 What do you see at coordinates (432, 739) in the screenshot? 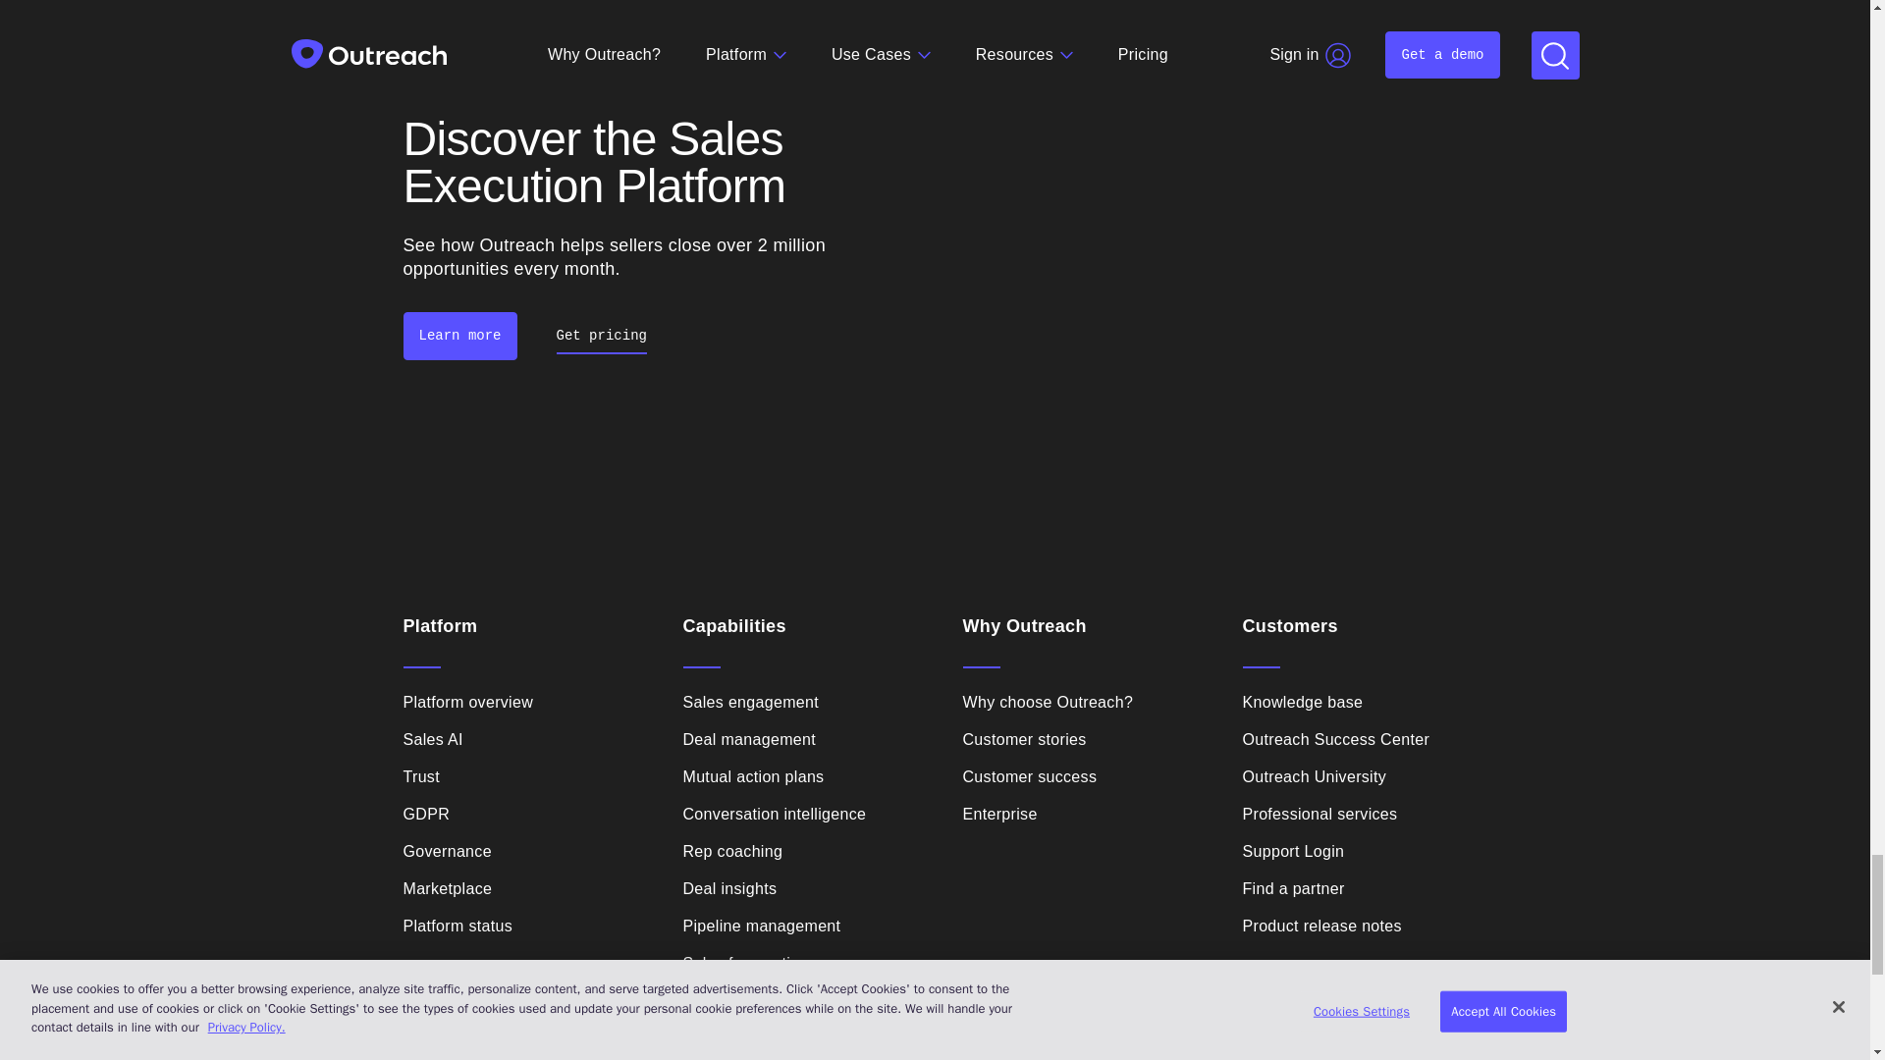
I see `Sales AI` at bounding box center [432, 739].